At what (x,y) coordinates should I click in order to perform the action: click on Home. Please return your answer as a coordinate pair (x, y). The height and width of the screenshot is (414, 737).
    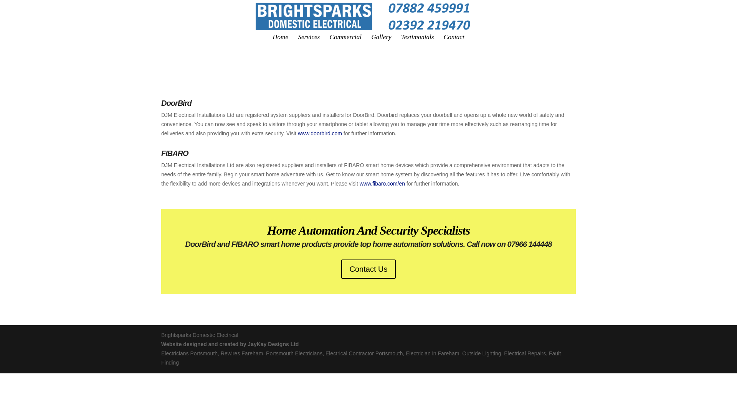
    Looking at the image, I should click on (280, 40).